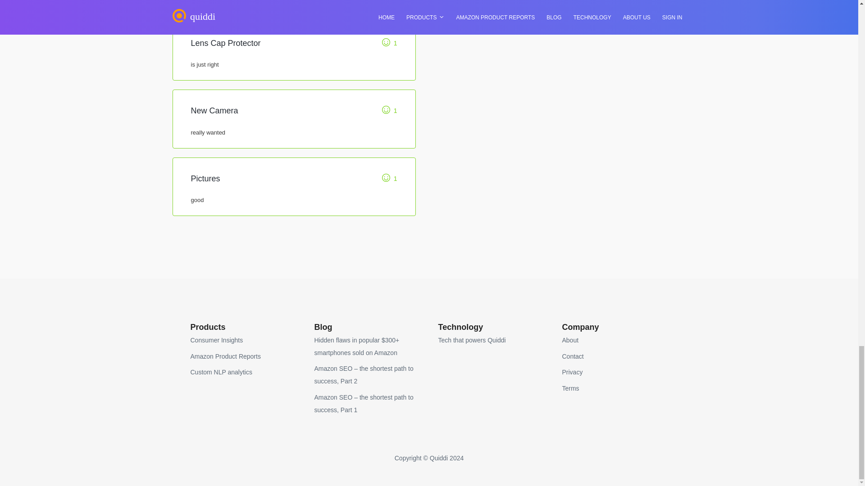 This screenshot has width=865, height=486. I want to click on Tech that powers Quiddi, so click(471, 340).